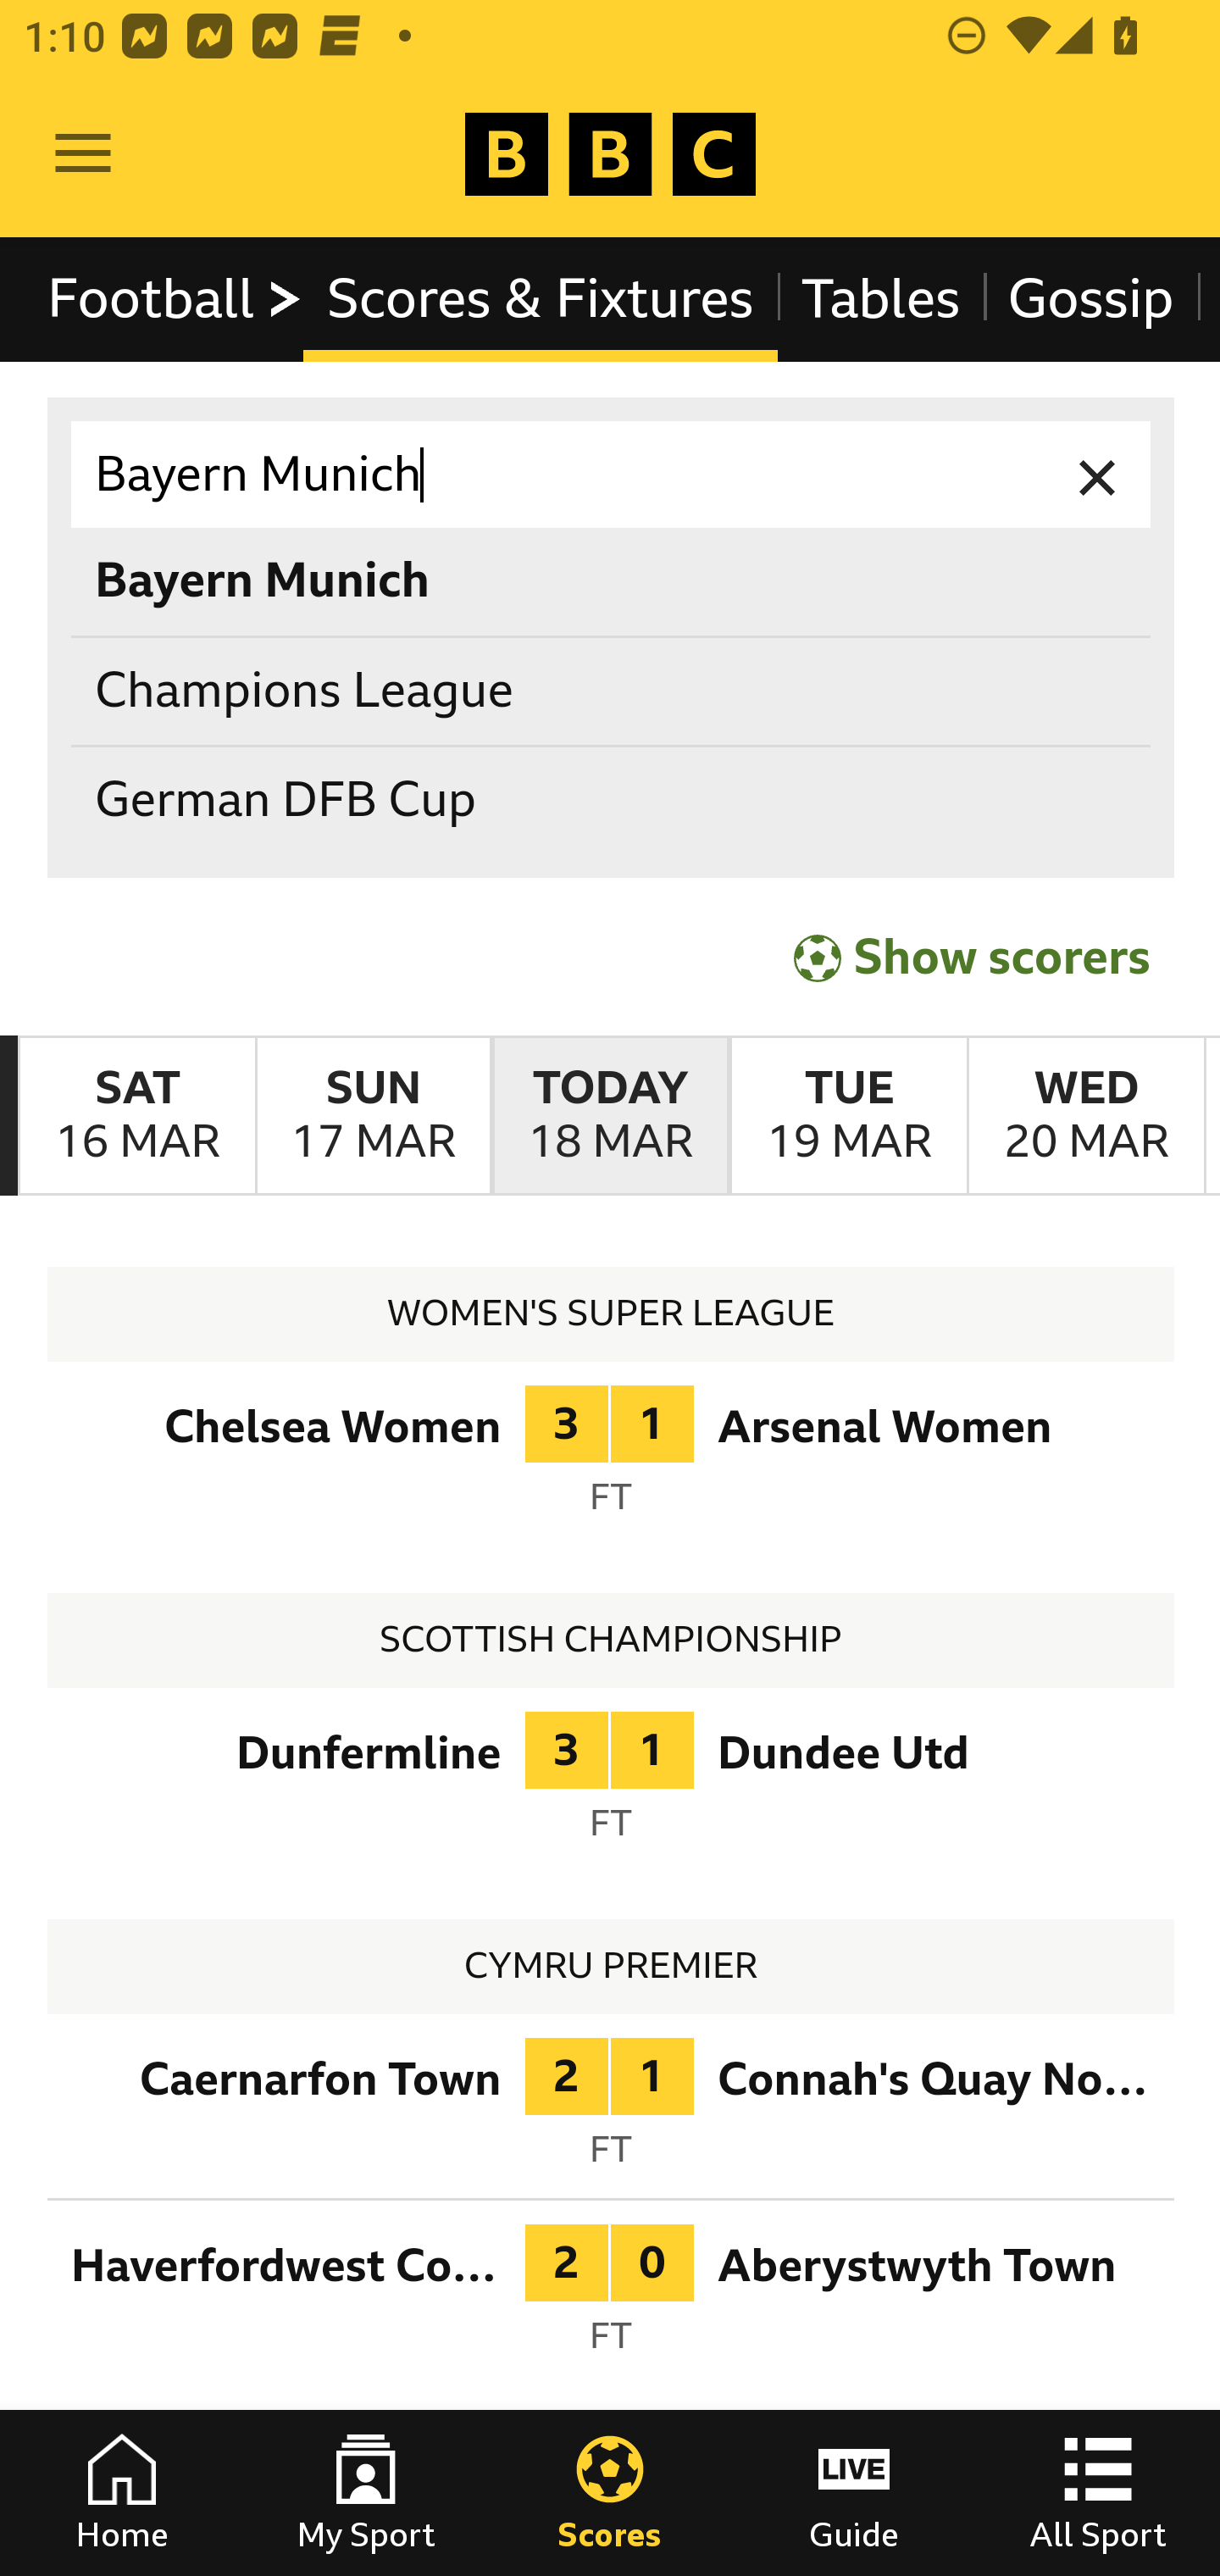  What do you see at coordinates (122, 2493) in the screenshot?
I see `Home` at bounding box center [122, 2493].